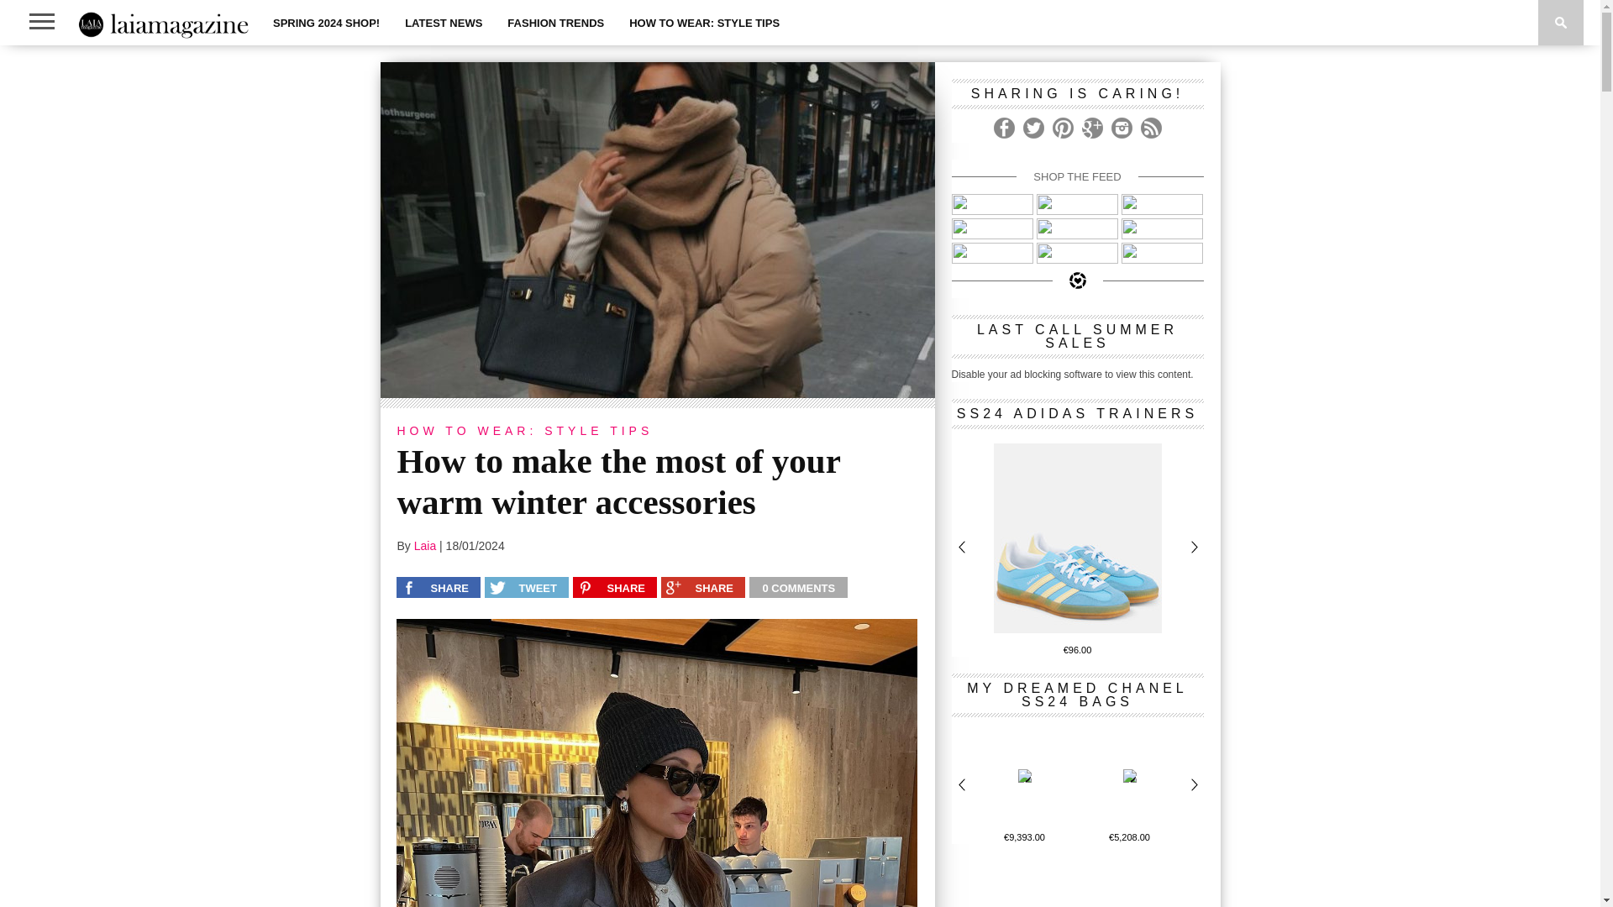  Describe the element at coordinates (555, 23) in the screenshot. I see `FASHION TRENDS` at that location.